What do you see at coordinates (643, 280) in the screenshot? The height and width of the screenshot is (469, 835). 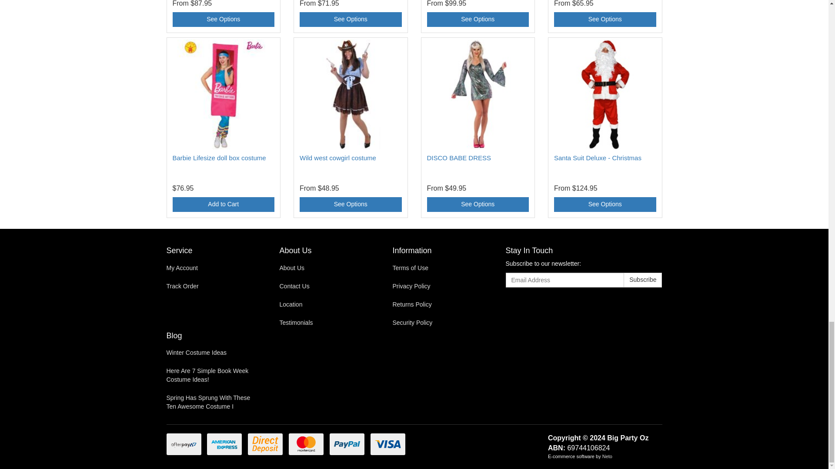 I see `Subscribe` at bounding box center [643, 280].